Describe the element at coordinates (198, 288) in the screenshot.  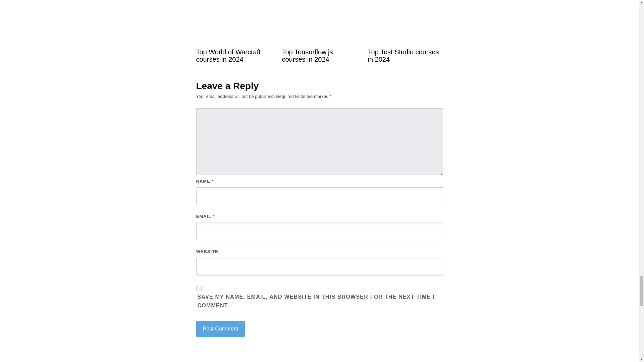
I see `yes` at that location.